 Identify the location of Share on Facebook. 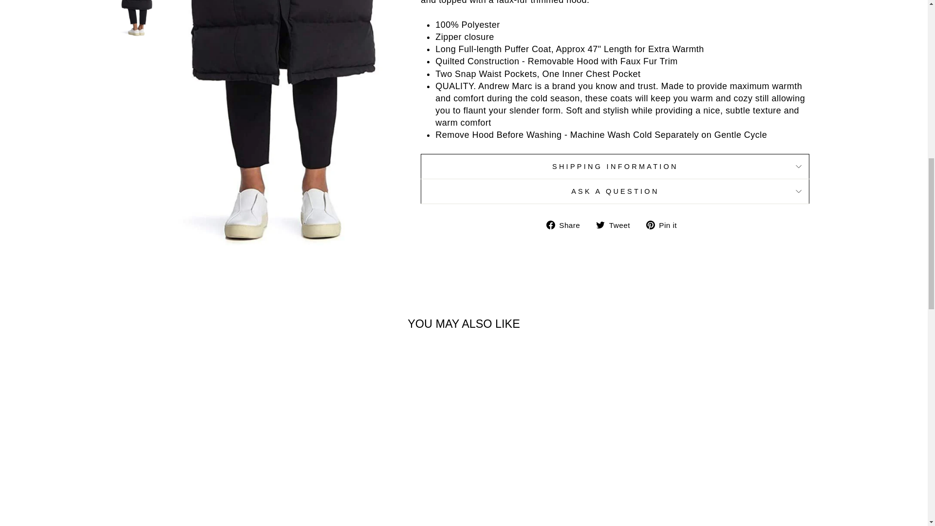
(567, 225).